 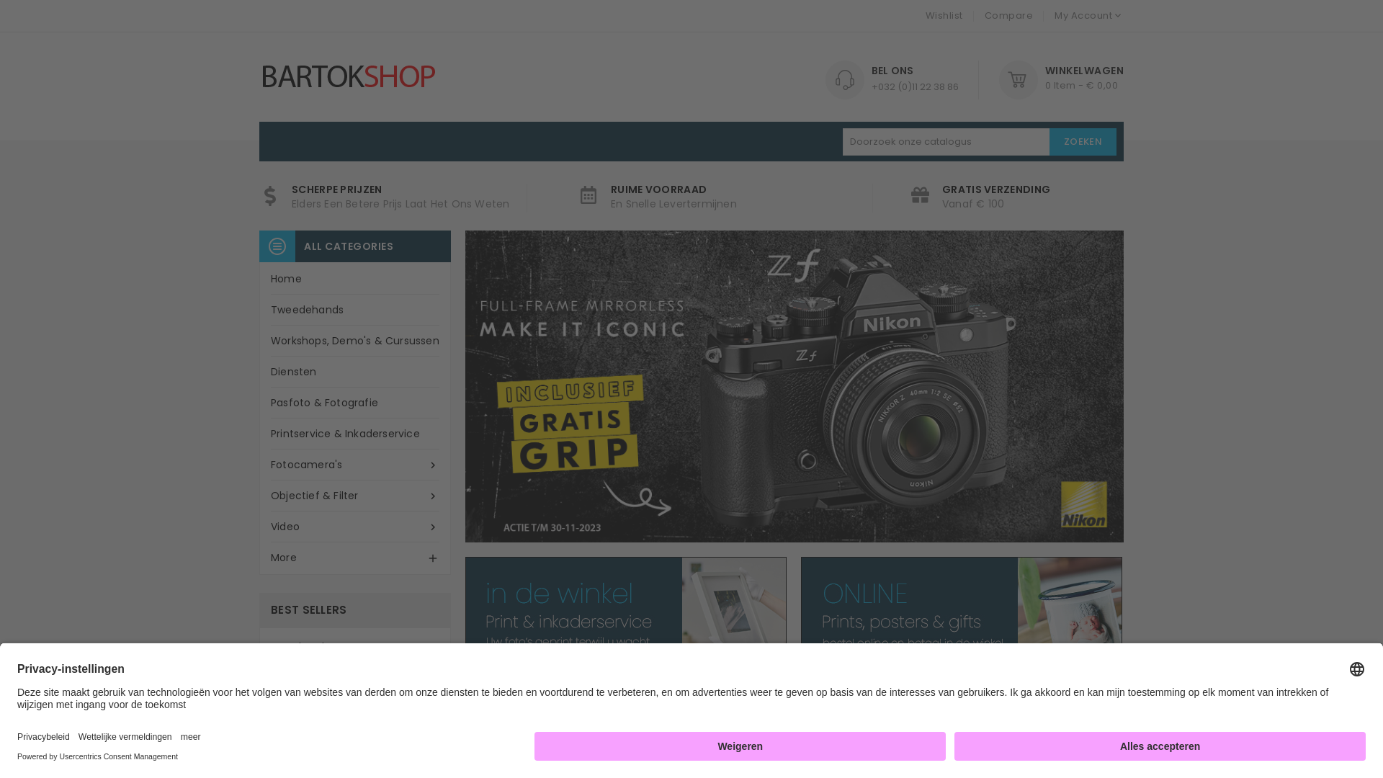 What do you see at coordinates (311, 647) in the screenshot?
I see `Cadeaubon` at bounding box center [311, 647].